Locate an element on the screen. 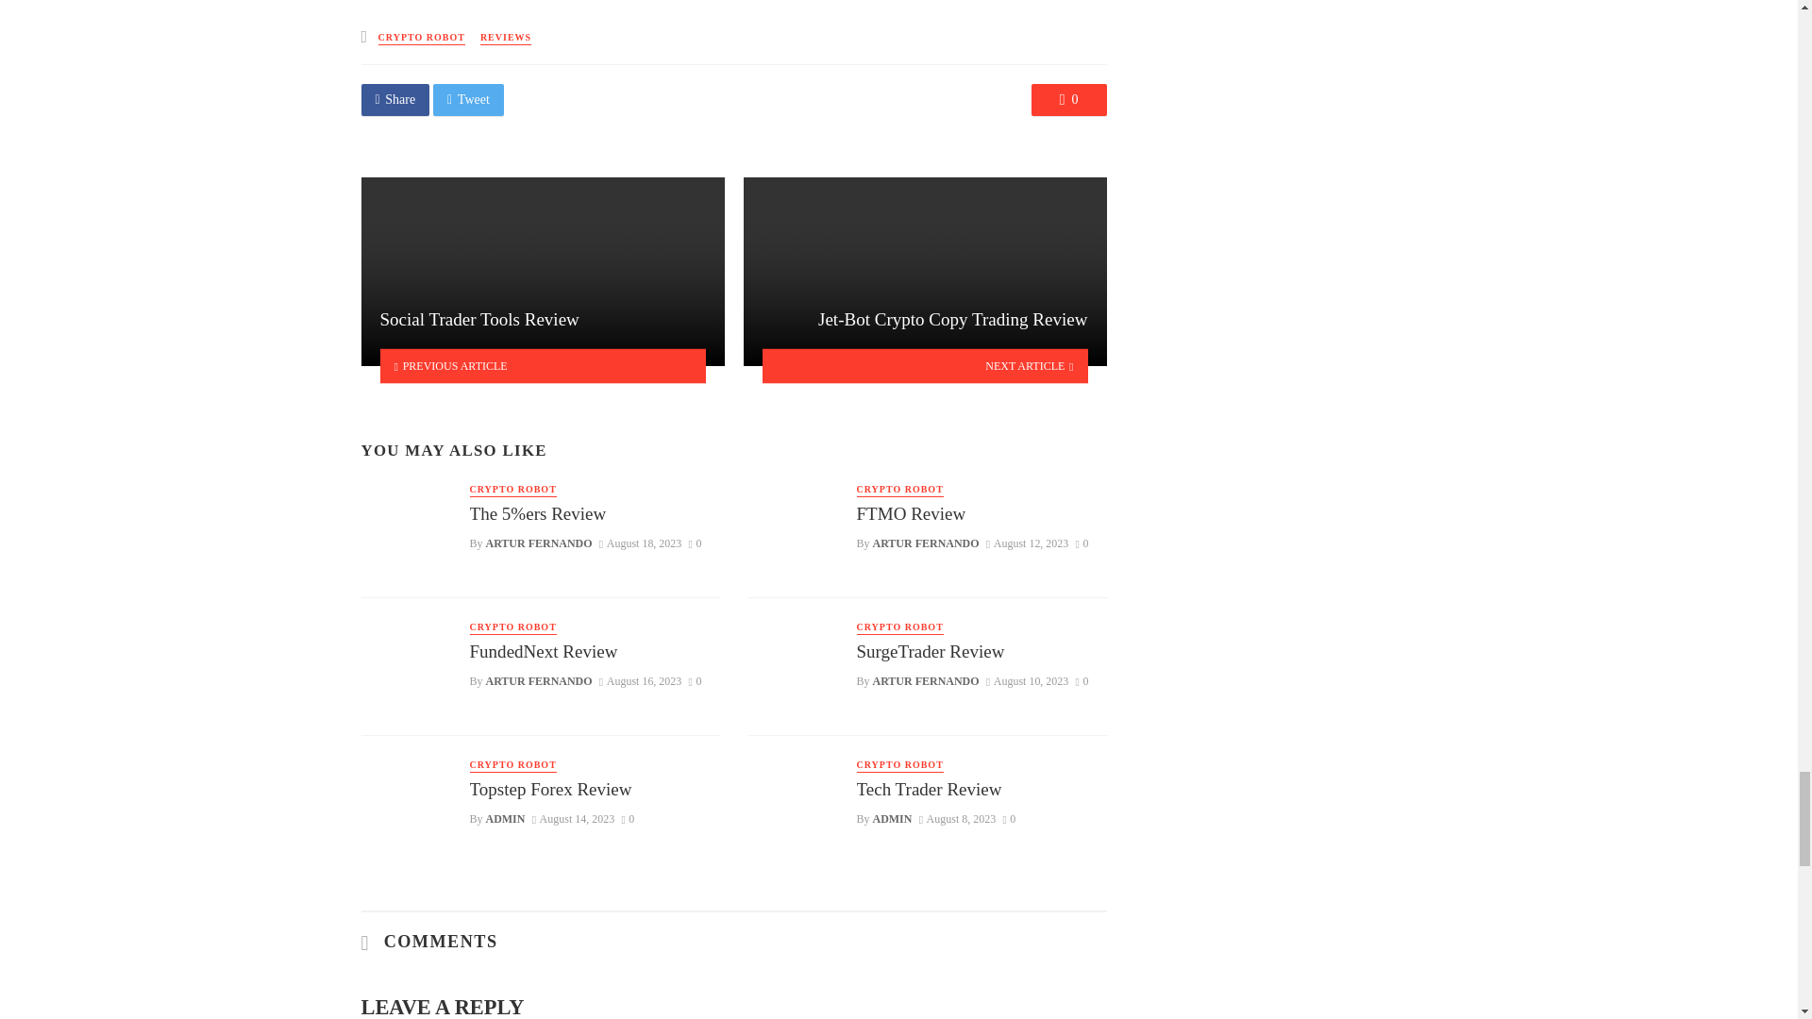  August 18, 2023 at 9:37 am is located at coordinates (641, 543).